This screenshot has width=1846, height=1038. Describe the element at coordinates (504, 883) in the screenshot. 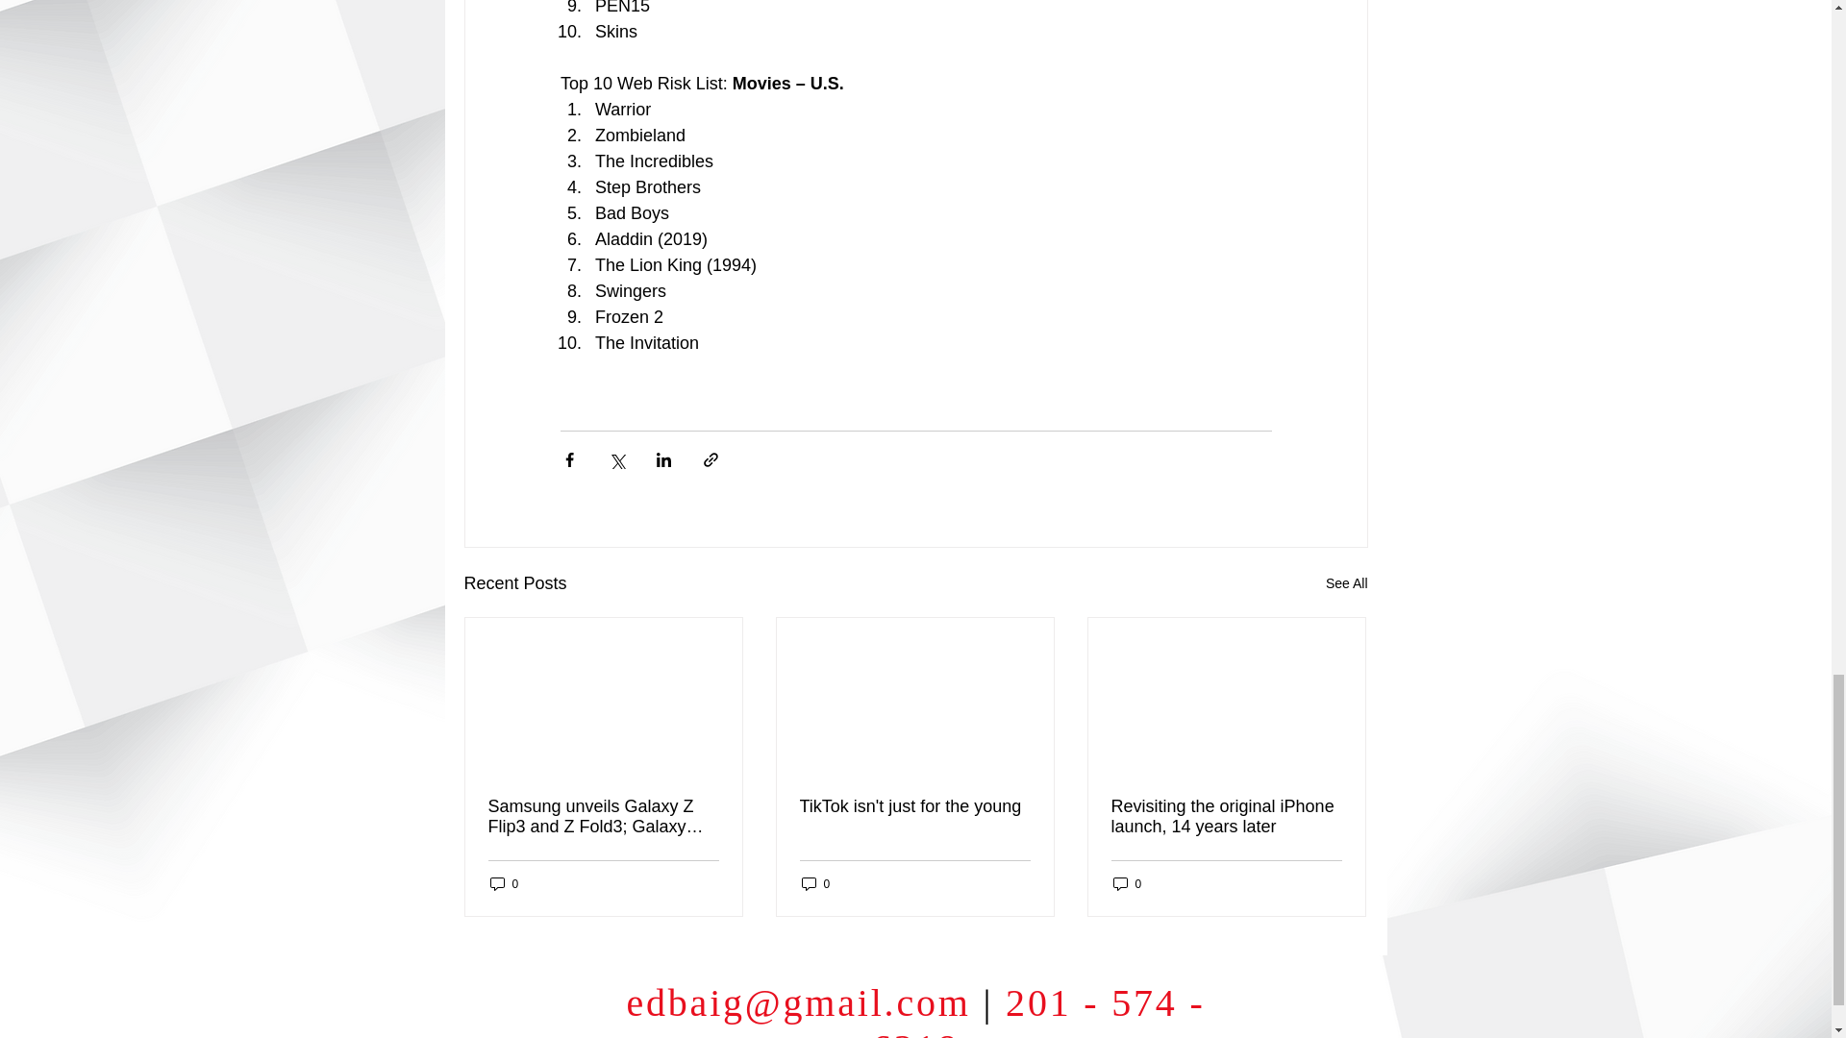

I see `0` at that location.